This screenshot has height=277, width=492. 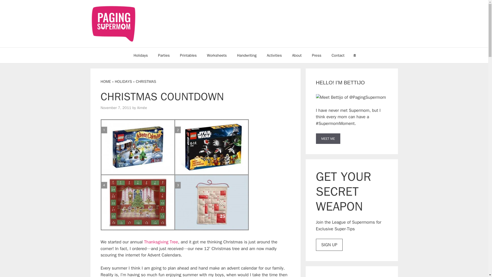 I want to click on Parties, so click(x=164, y=55).